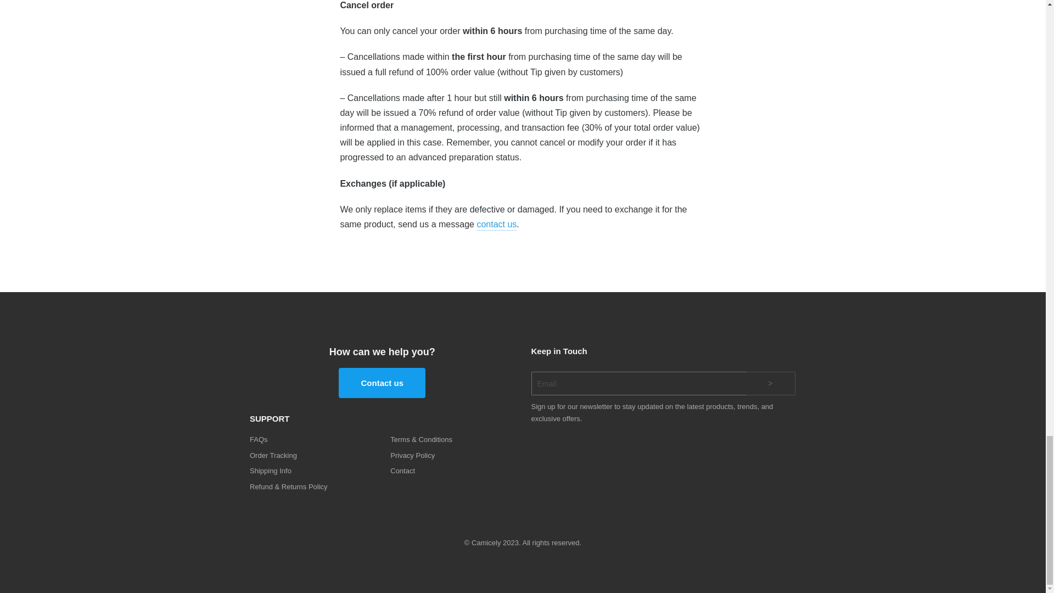  I want to click on FAQs, so click(312, 439).